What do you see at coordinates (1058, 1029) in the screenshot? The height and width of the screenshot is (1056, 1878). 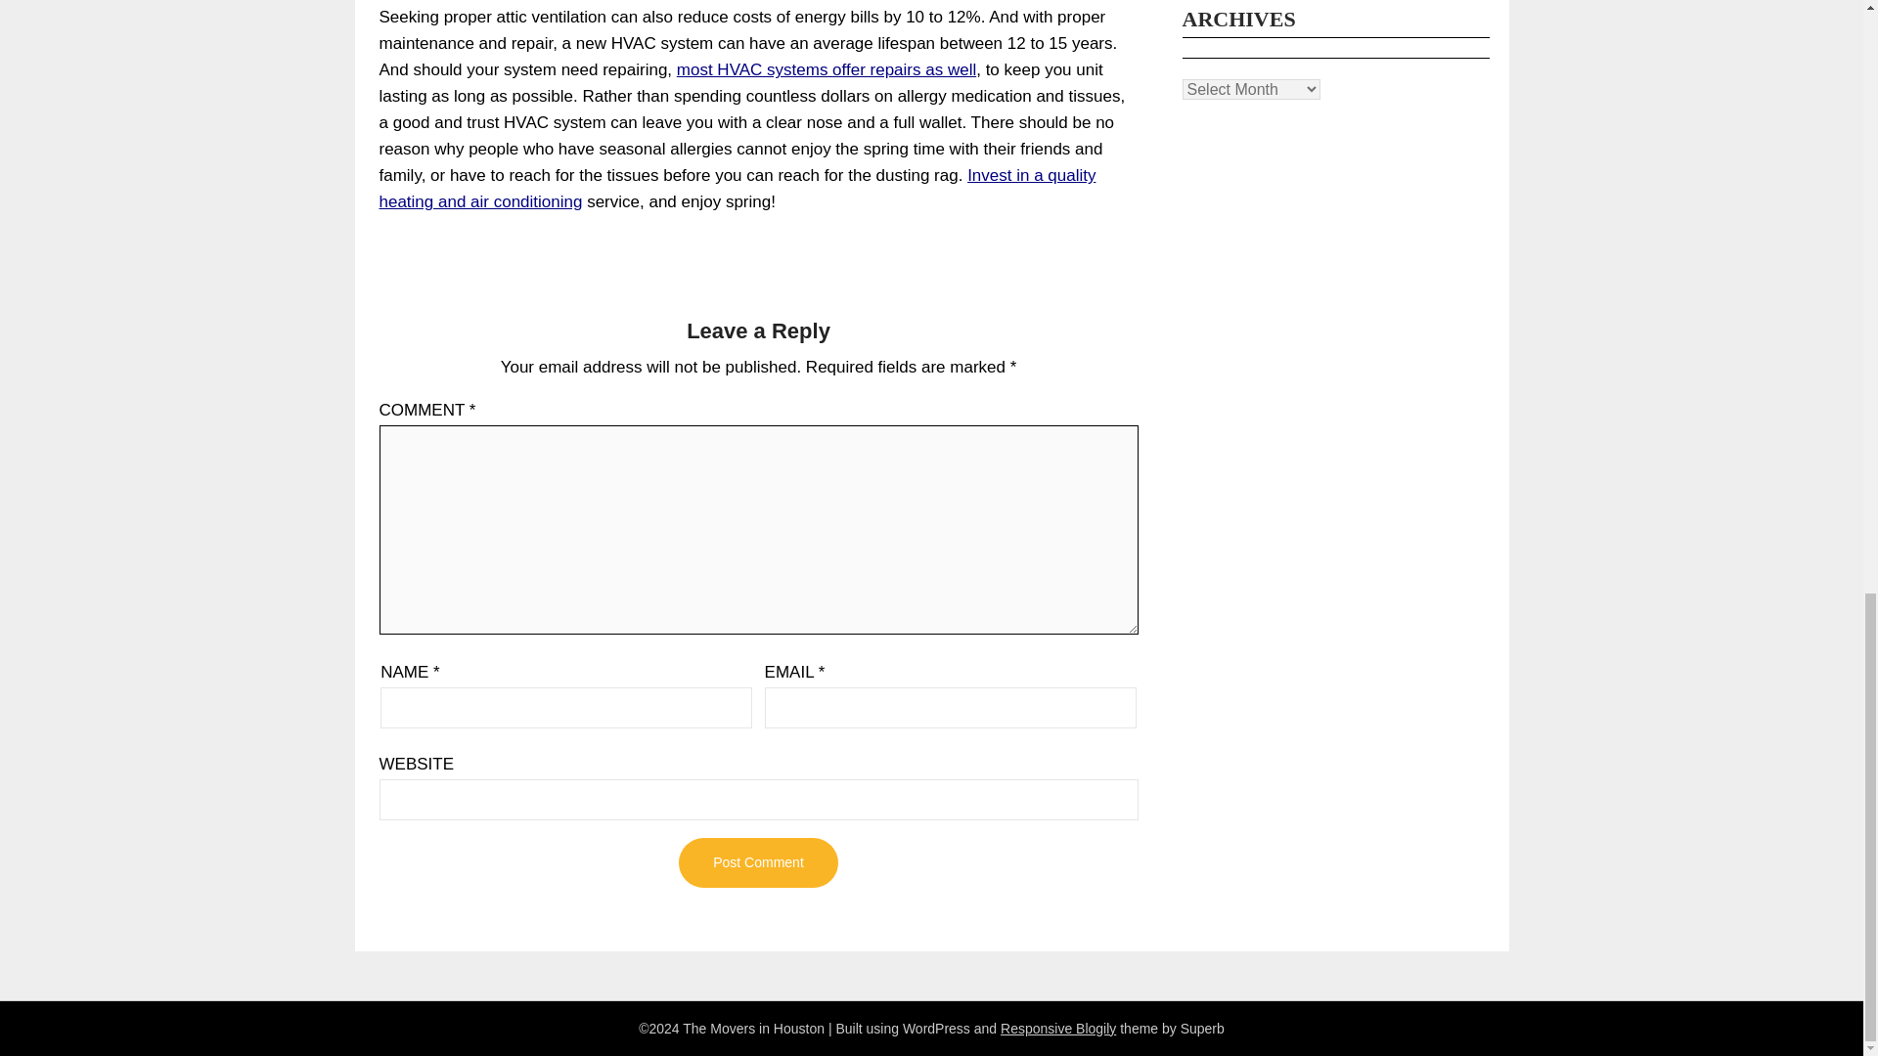 I see `Responsive Blogily` at bounding box center [1058, 1029].